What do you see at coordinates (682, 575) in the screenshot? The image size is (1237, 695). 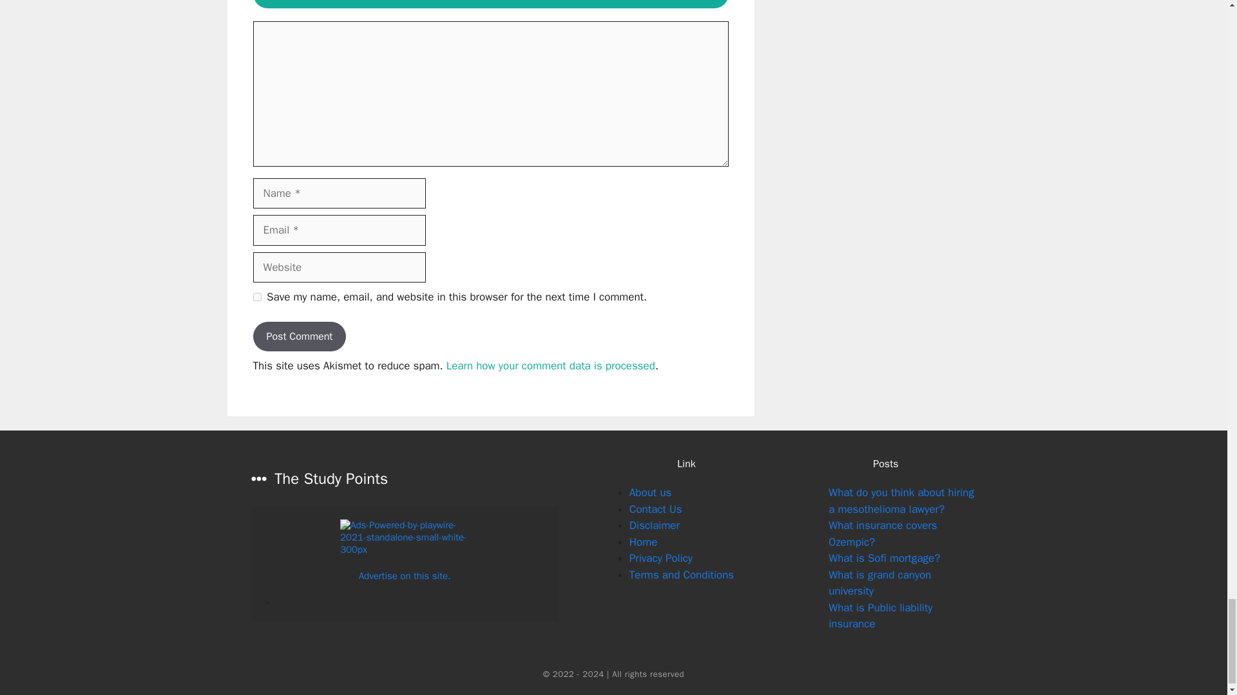 I see `Terms and Conditions` at bounding box center [682, 575].